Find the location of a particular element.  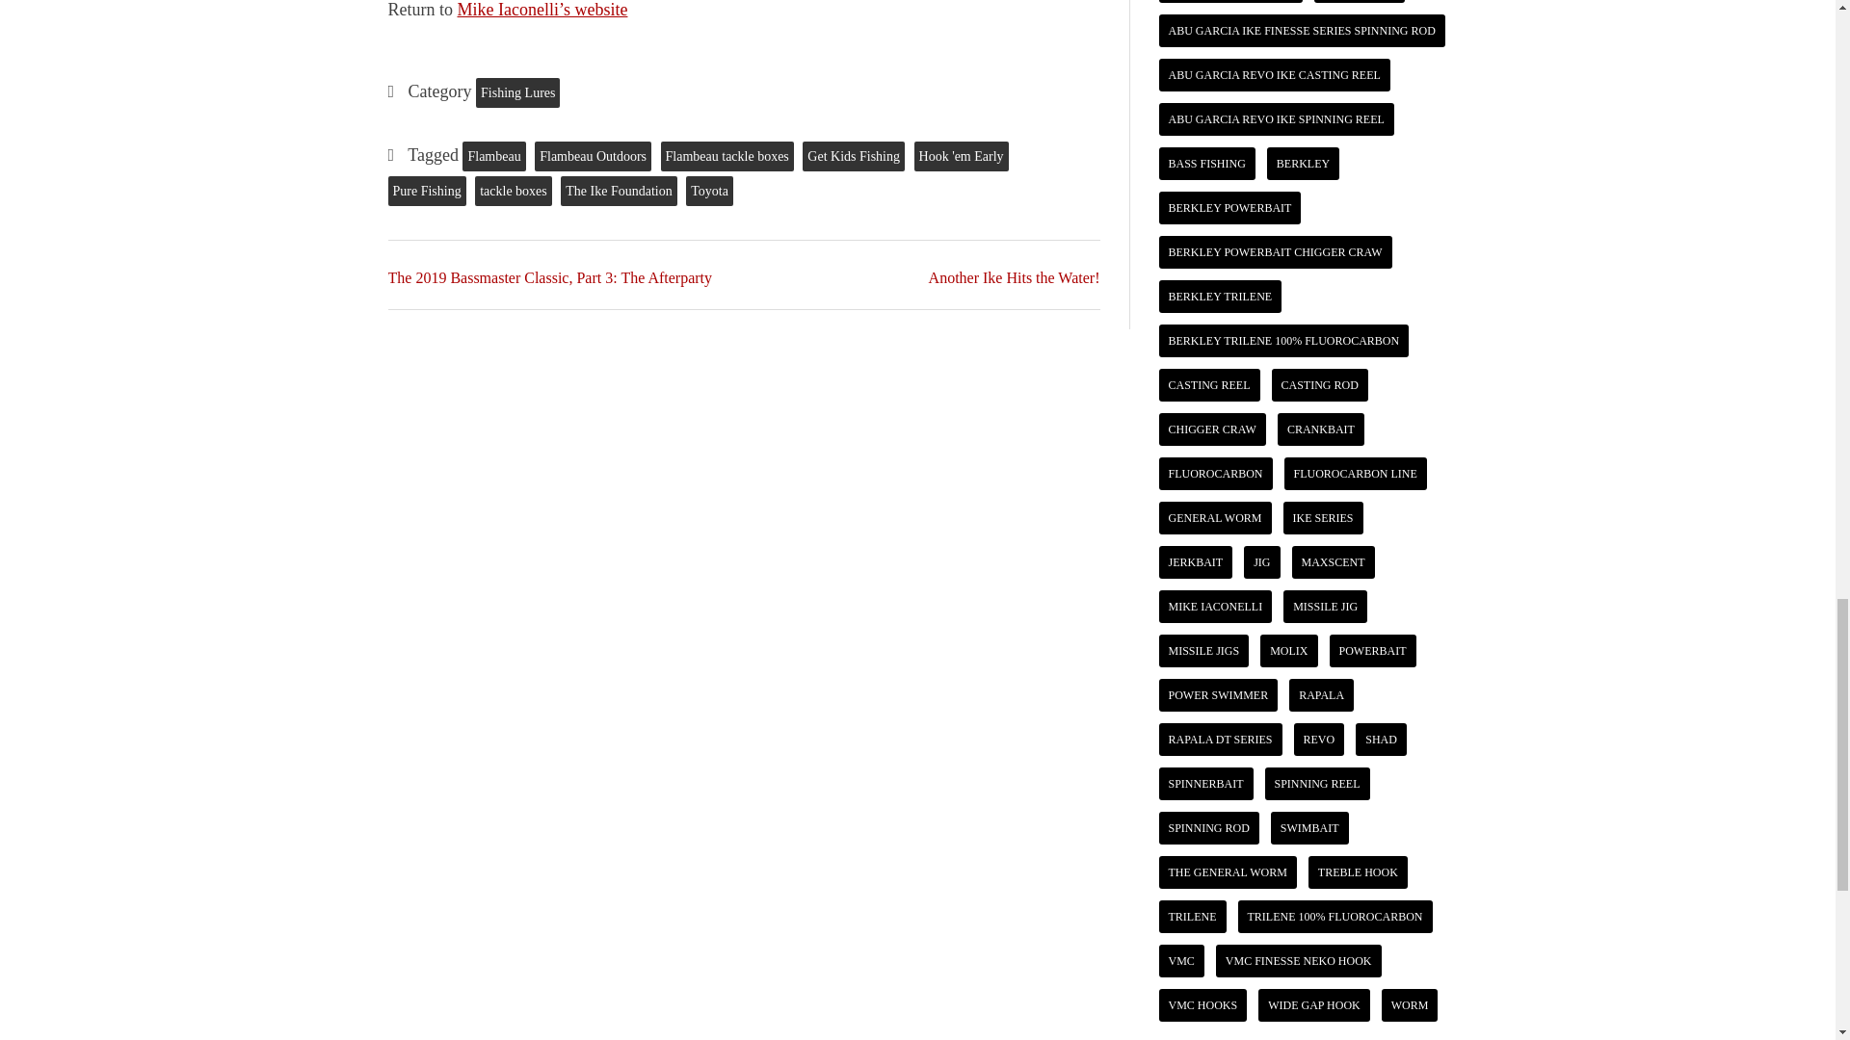

Fishing Lures is located at coordinates (517, 92).